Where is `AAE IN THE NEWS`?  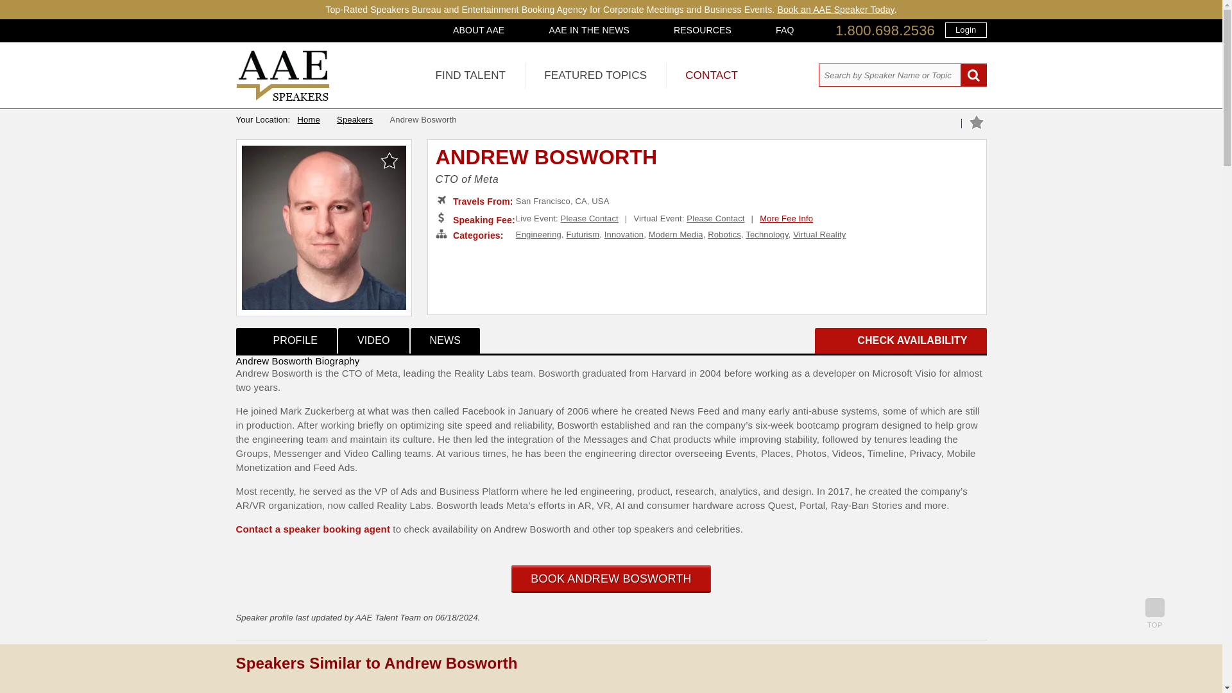 AAE IN THE NEWS is located at coordinates (589, 30).